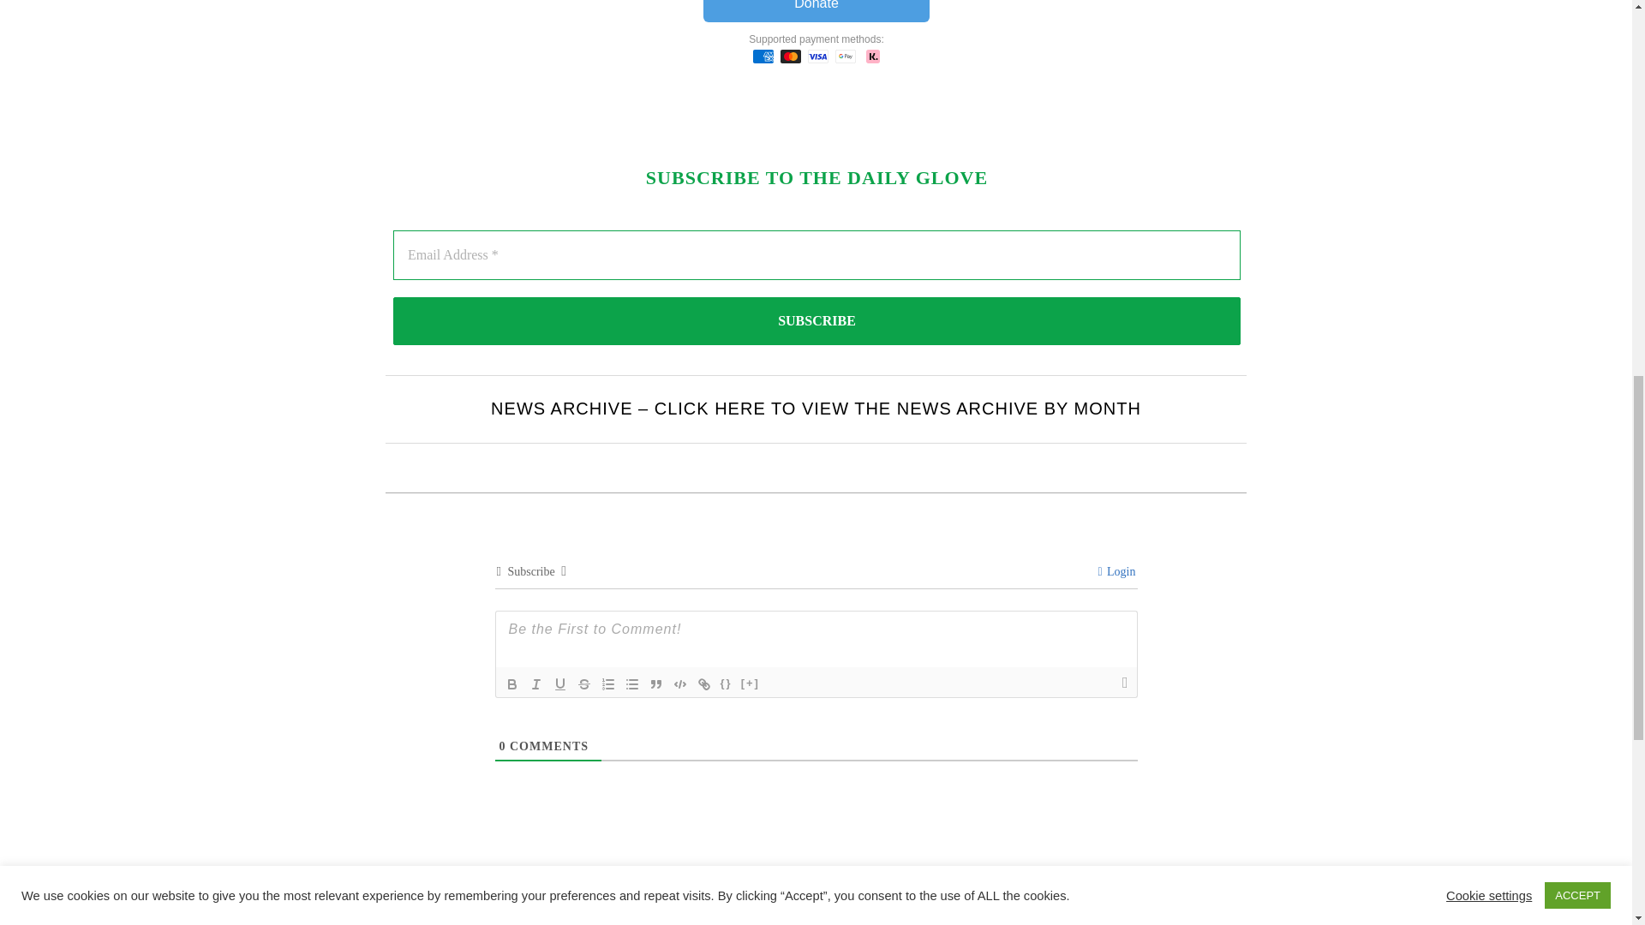 The width and height of the screenshot is (1645, 925). Describe the element at coordinates (560, 684) in the screenshot. I see `Underline` at that location.